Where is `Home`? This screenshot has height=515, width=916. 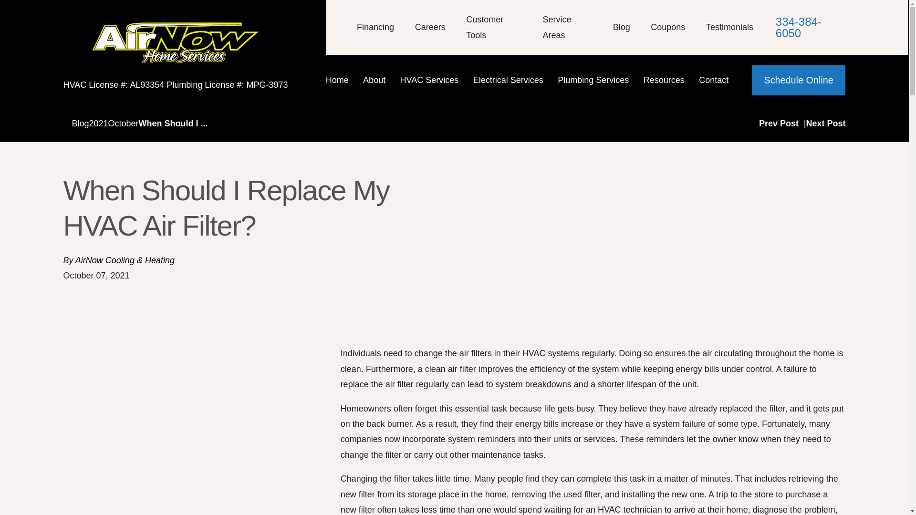 Home is located at coordinates (341, 80).